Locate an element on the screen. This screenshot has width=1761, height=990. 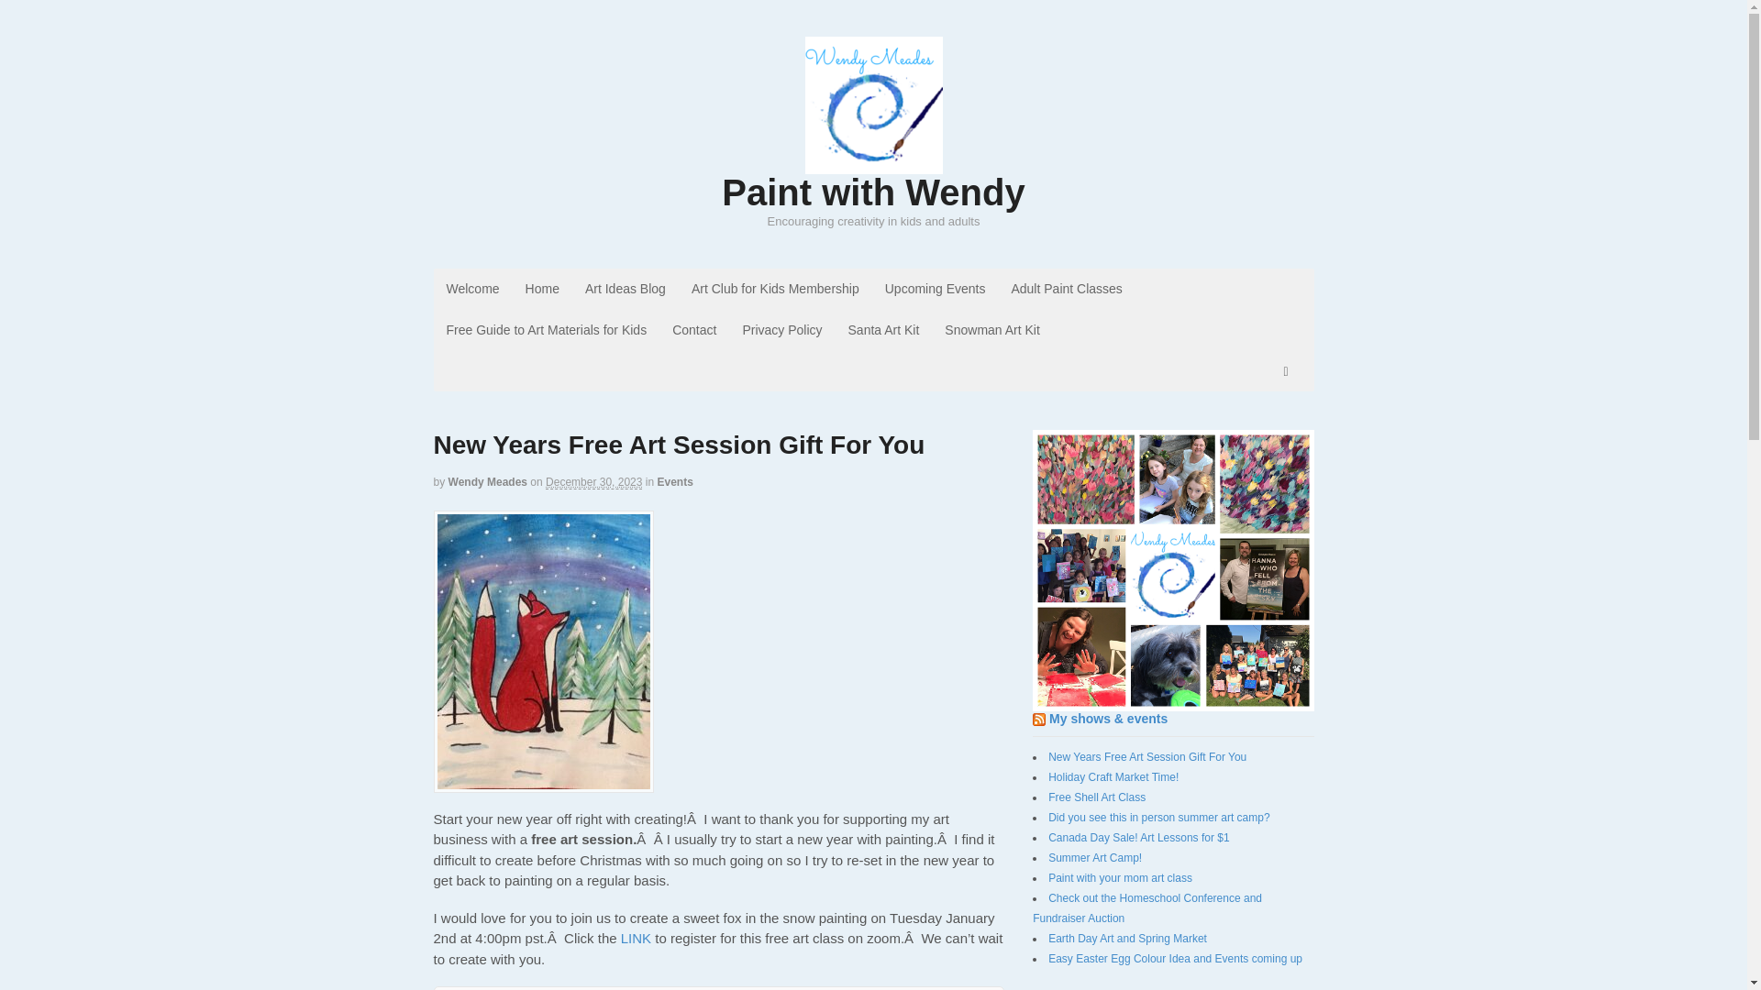
Art Ideas Blog is located at coordinates (626, 289).